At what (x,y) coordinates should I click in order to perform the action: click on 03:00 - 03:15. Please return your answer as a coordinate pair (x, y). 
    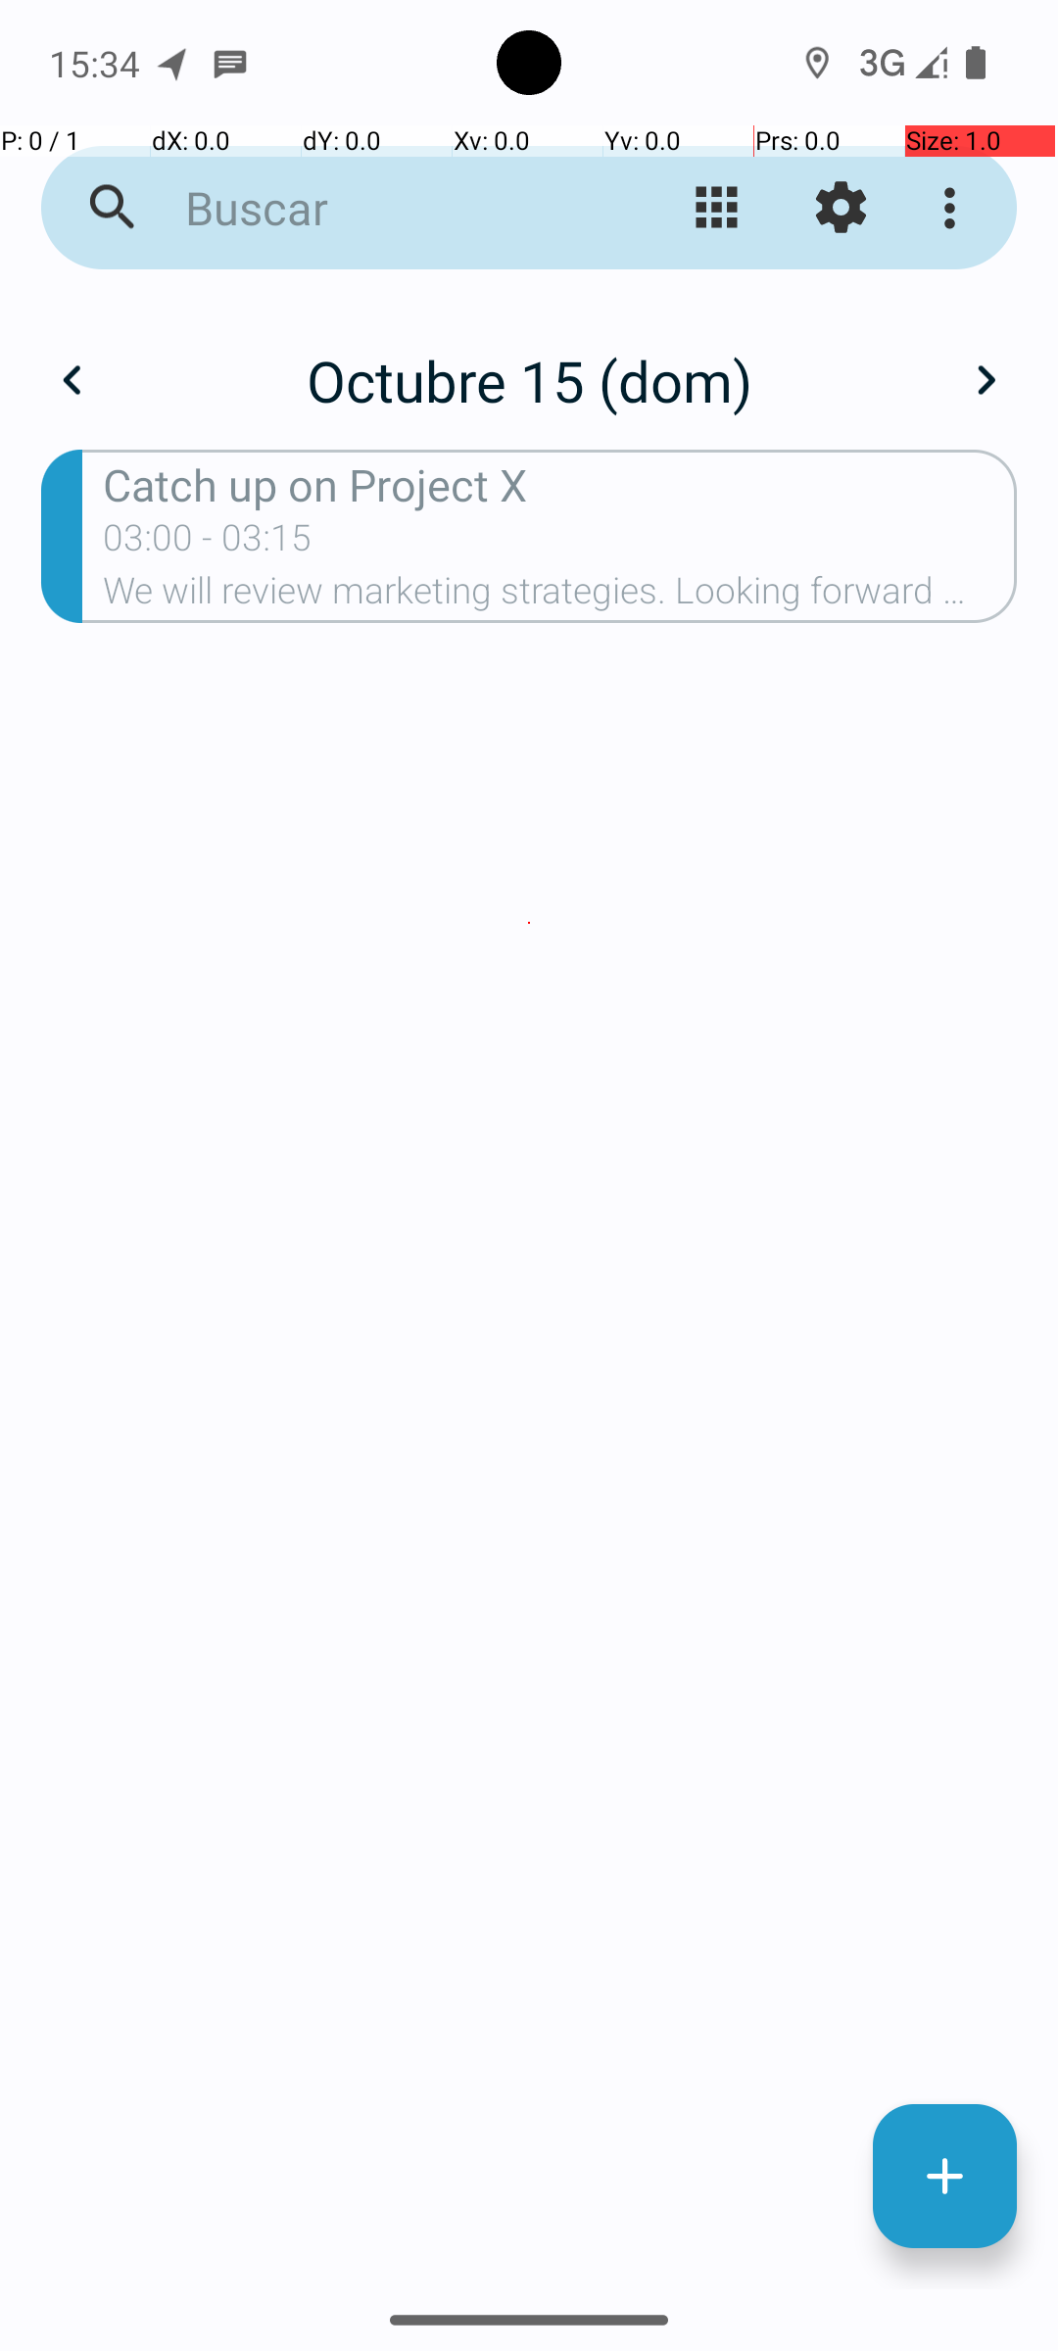
    Looking at the image, I should click on (208, 544).